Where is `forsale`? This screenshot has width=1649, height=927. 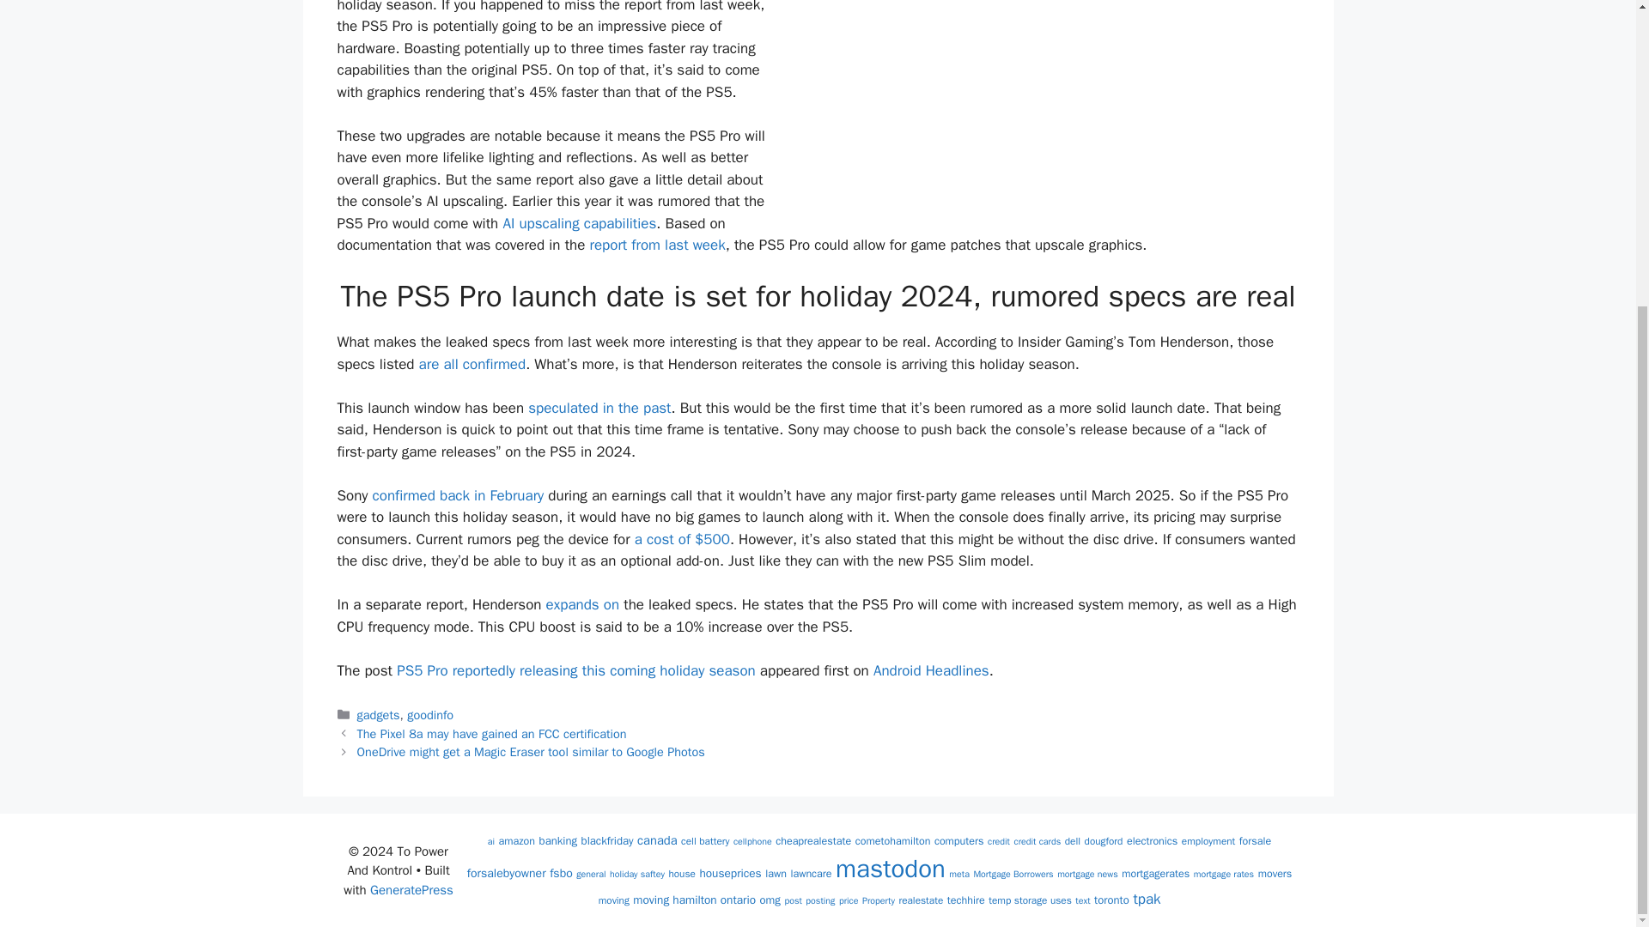 forsale is located at coordinates (1256, 841).